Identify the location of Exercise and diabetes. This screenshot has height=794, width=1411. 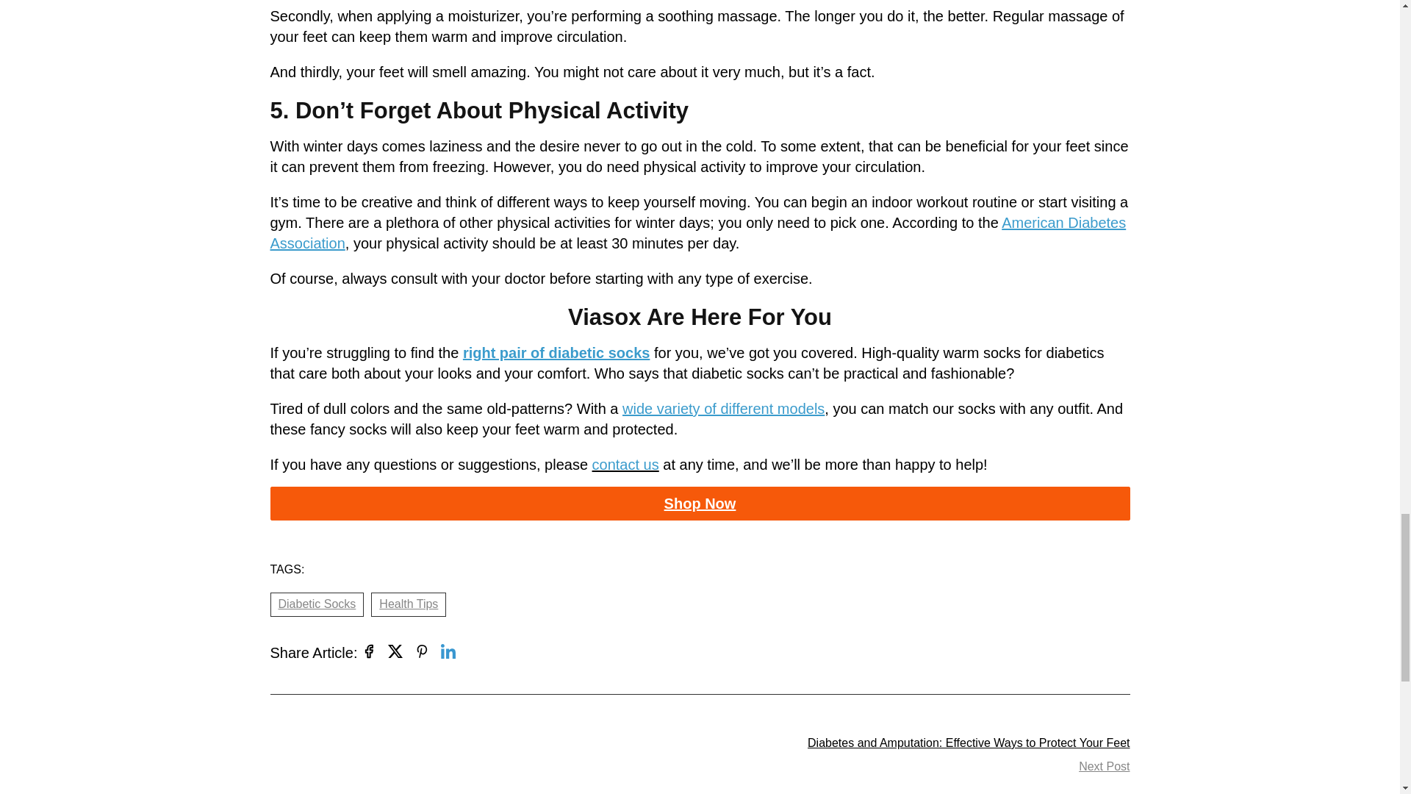
(698, 232).